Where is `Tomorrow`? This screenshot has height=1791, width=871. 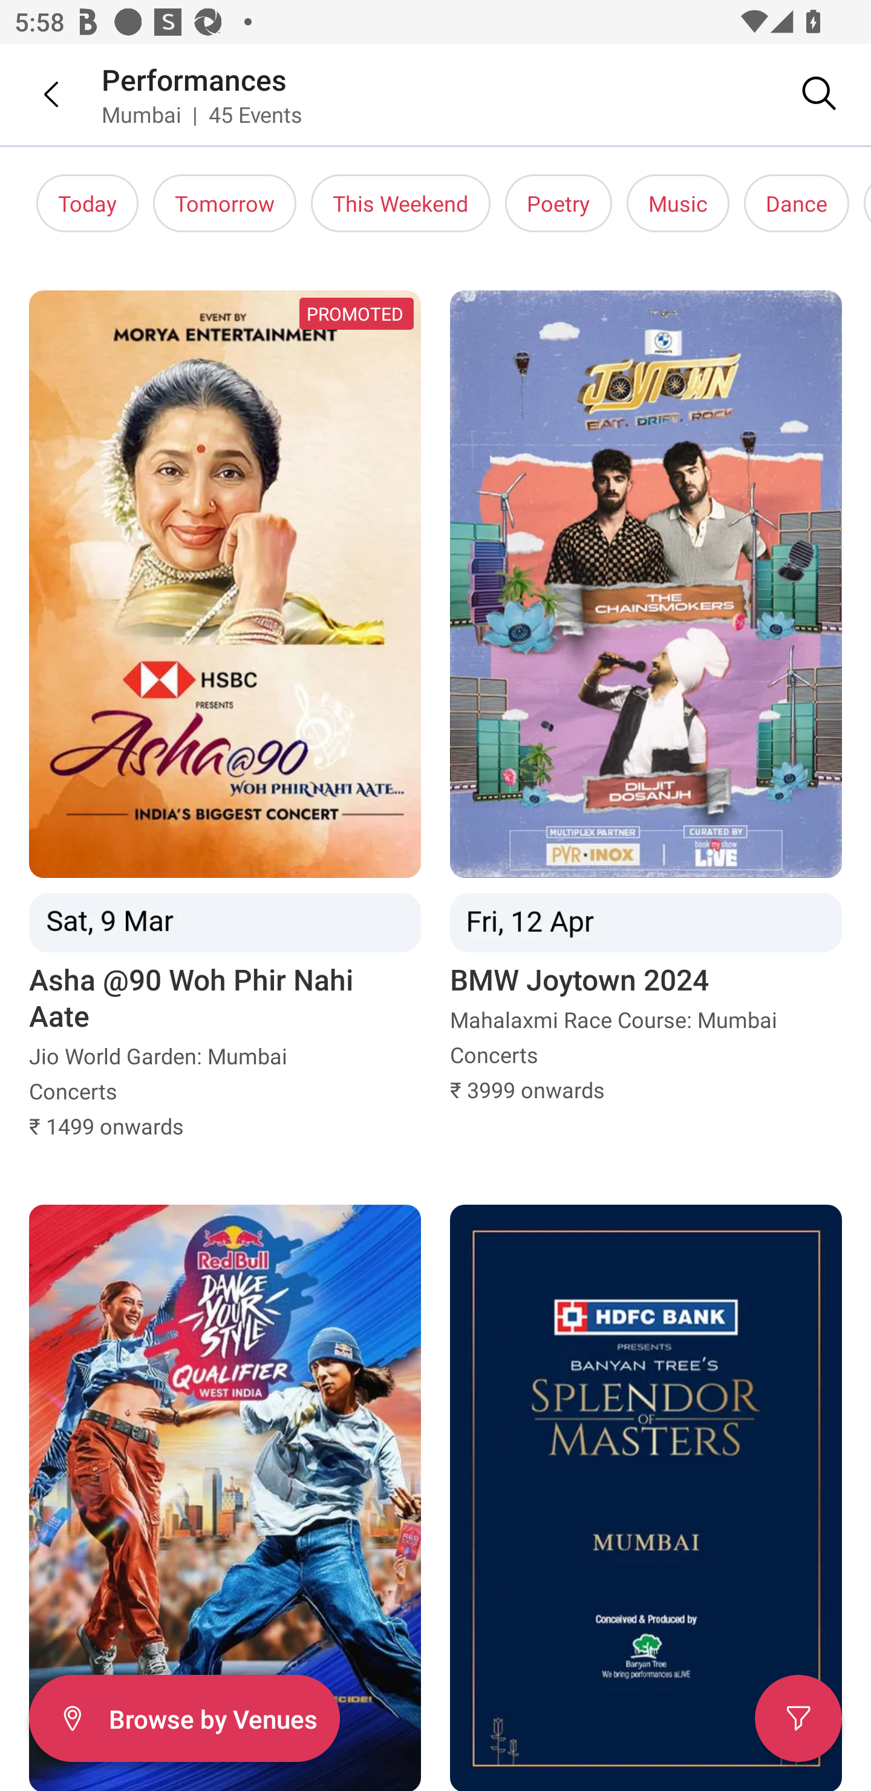 Tomorrow is located at coordinates (224, 203).